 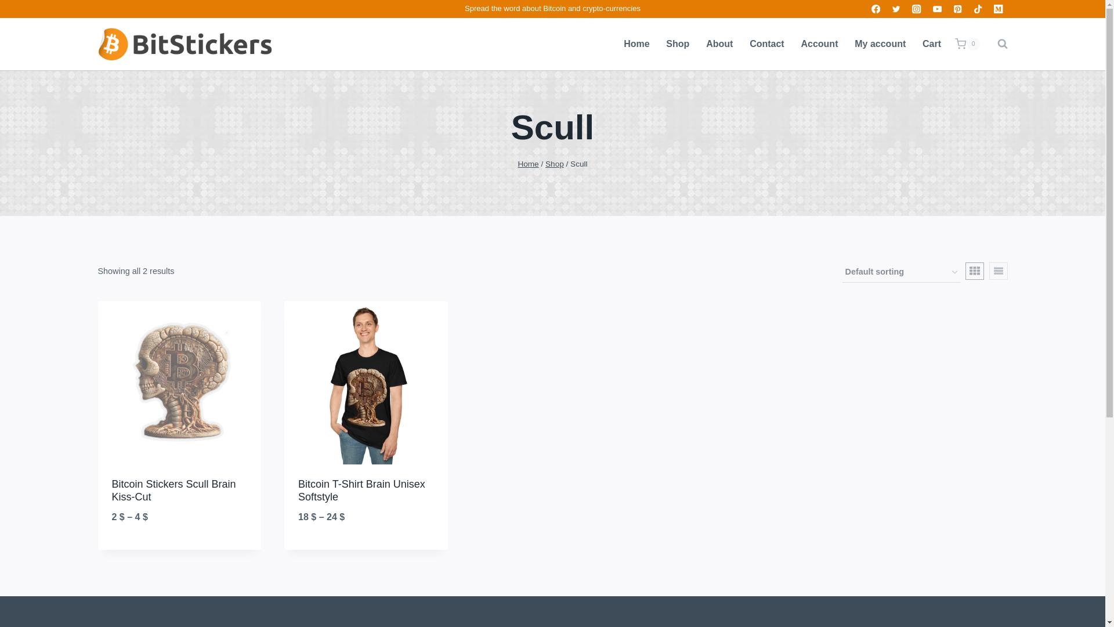 What do you see at coordinates (932, 44) in the screenshot?
I see `Cart` at bounding box center [932, 44].